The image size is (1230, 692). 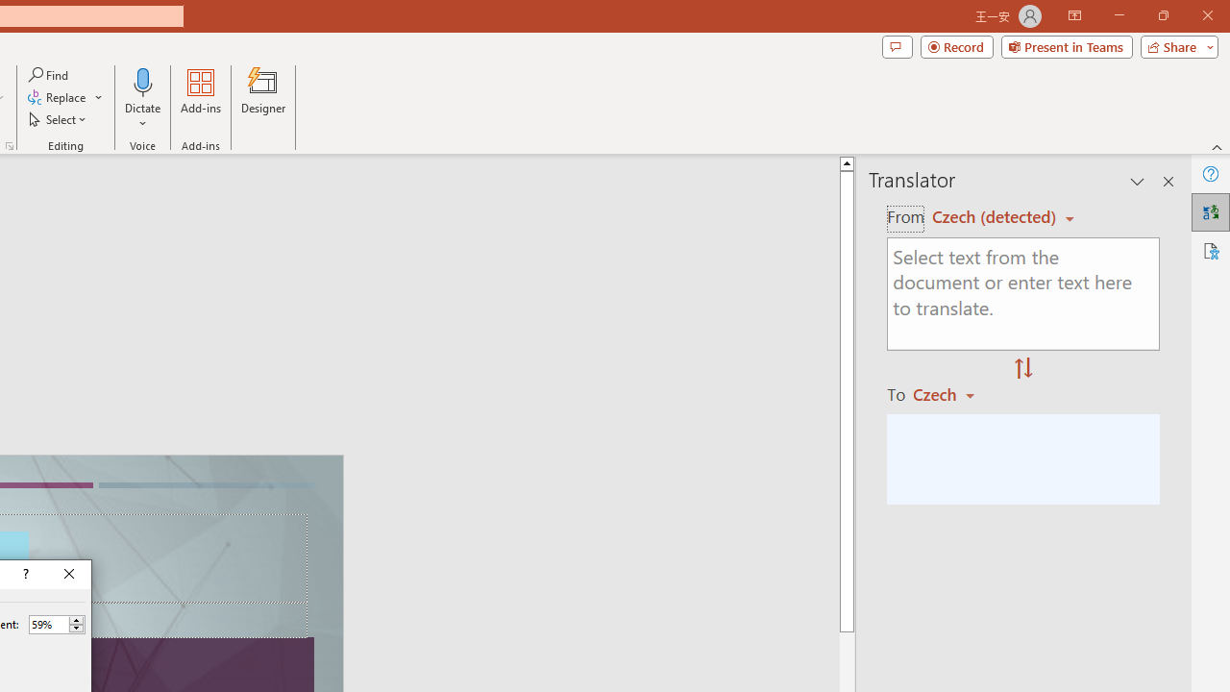 What do you see at coordinates (48, 624) in the screenshot?
I see `Percent` at bounding box center [48, 624].